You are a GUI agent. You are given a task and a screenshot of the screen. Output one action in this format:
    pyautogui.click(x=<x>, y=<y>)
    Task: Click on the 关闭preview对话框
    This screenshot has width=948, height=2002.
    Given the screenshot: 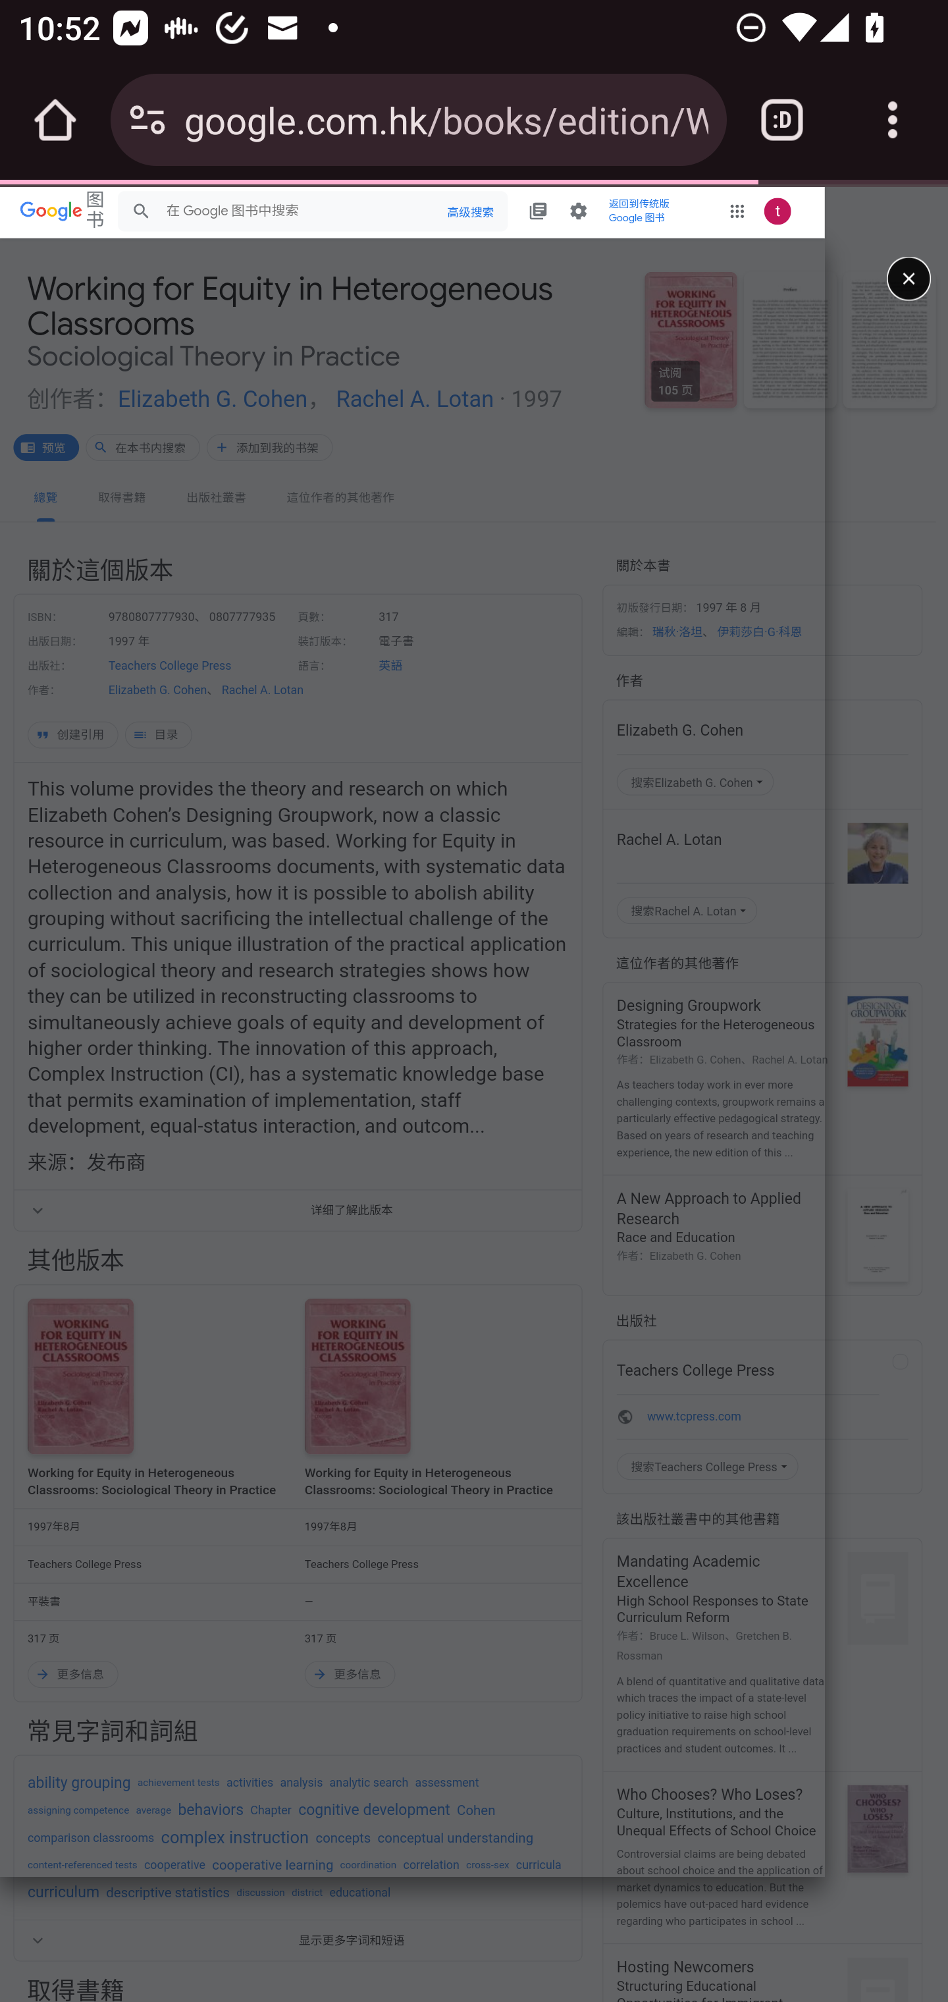 What is the action you would take?
    pyautogui.click(x=908, y=278)
    